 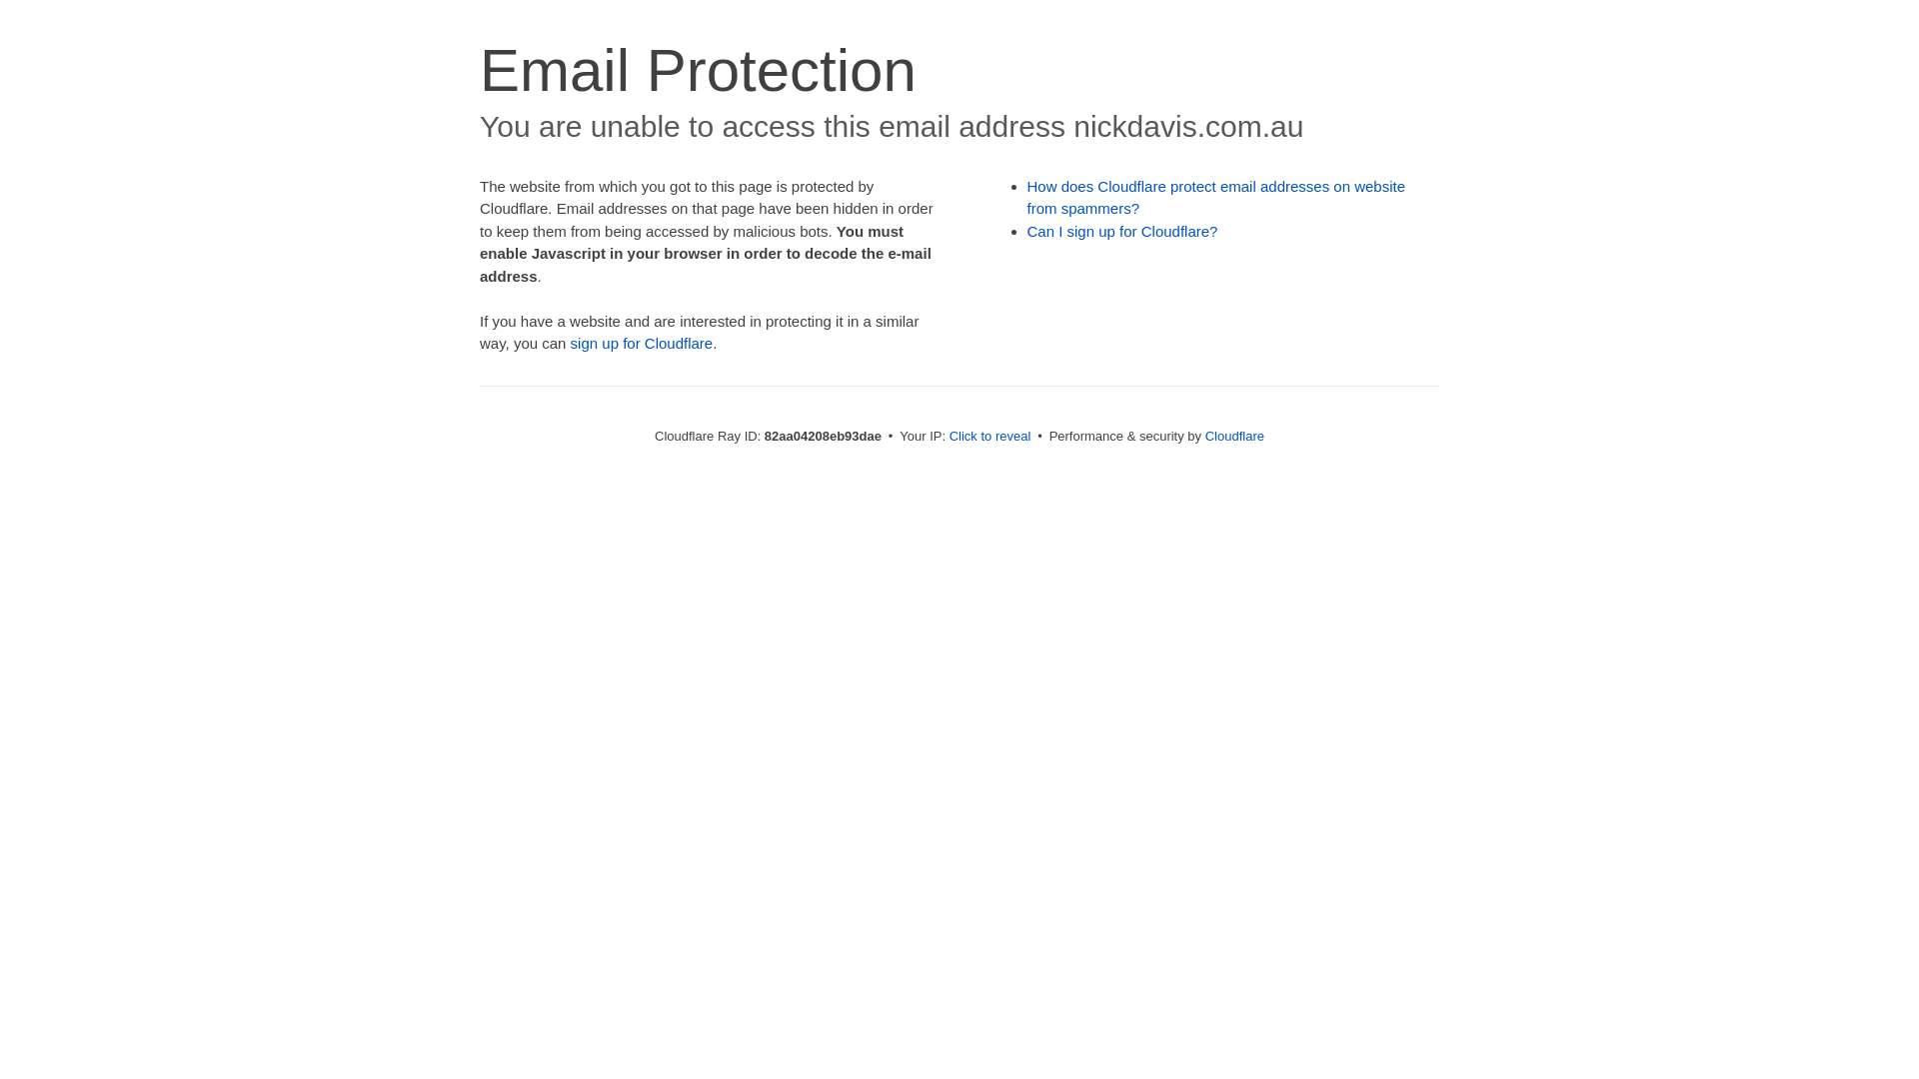 I want to click on Can I sign up for Cloudflare?, so click(x=1123, y=232).